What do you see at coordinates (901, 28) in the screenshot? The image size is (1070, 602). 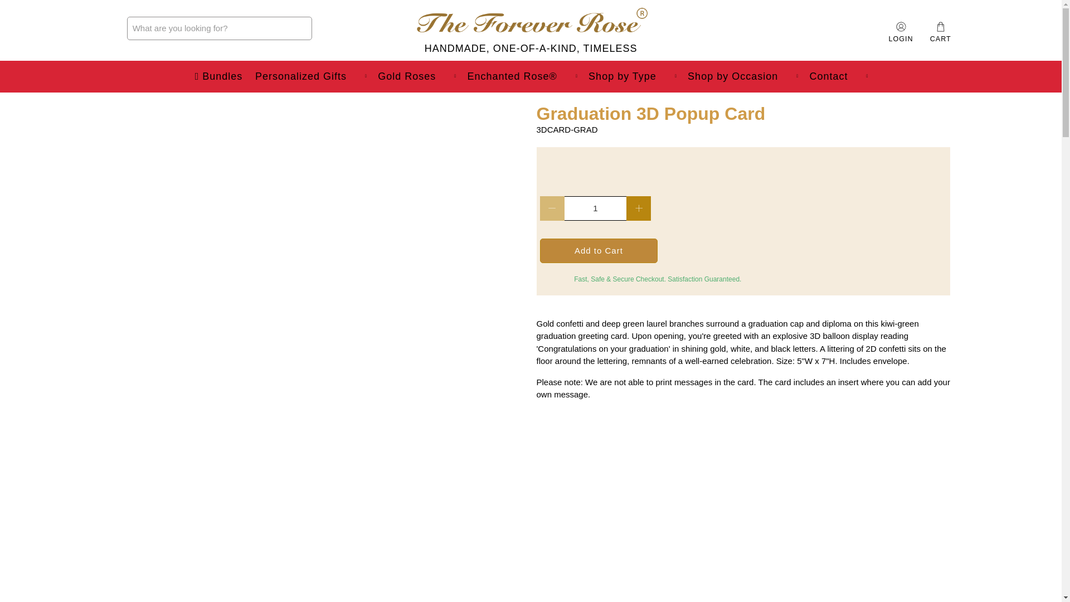 I see `LOGIN` at bounding box center [901, 28].